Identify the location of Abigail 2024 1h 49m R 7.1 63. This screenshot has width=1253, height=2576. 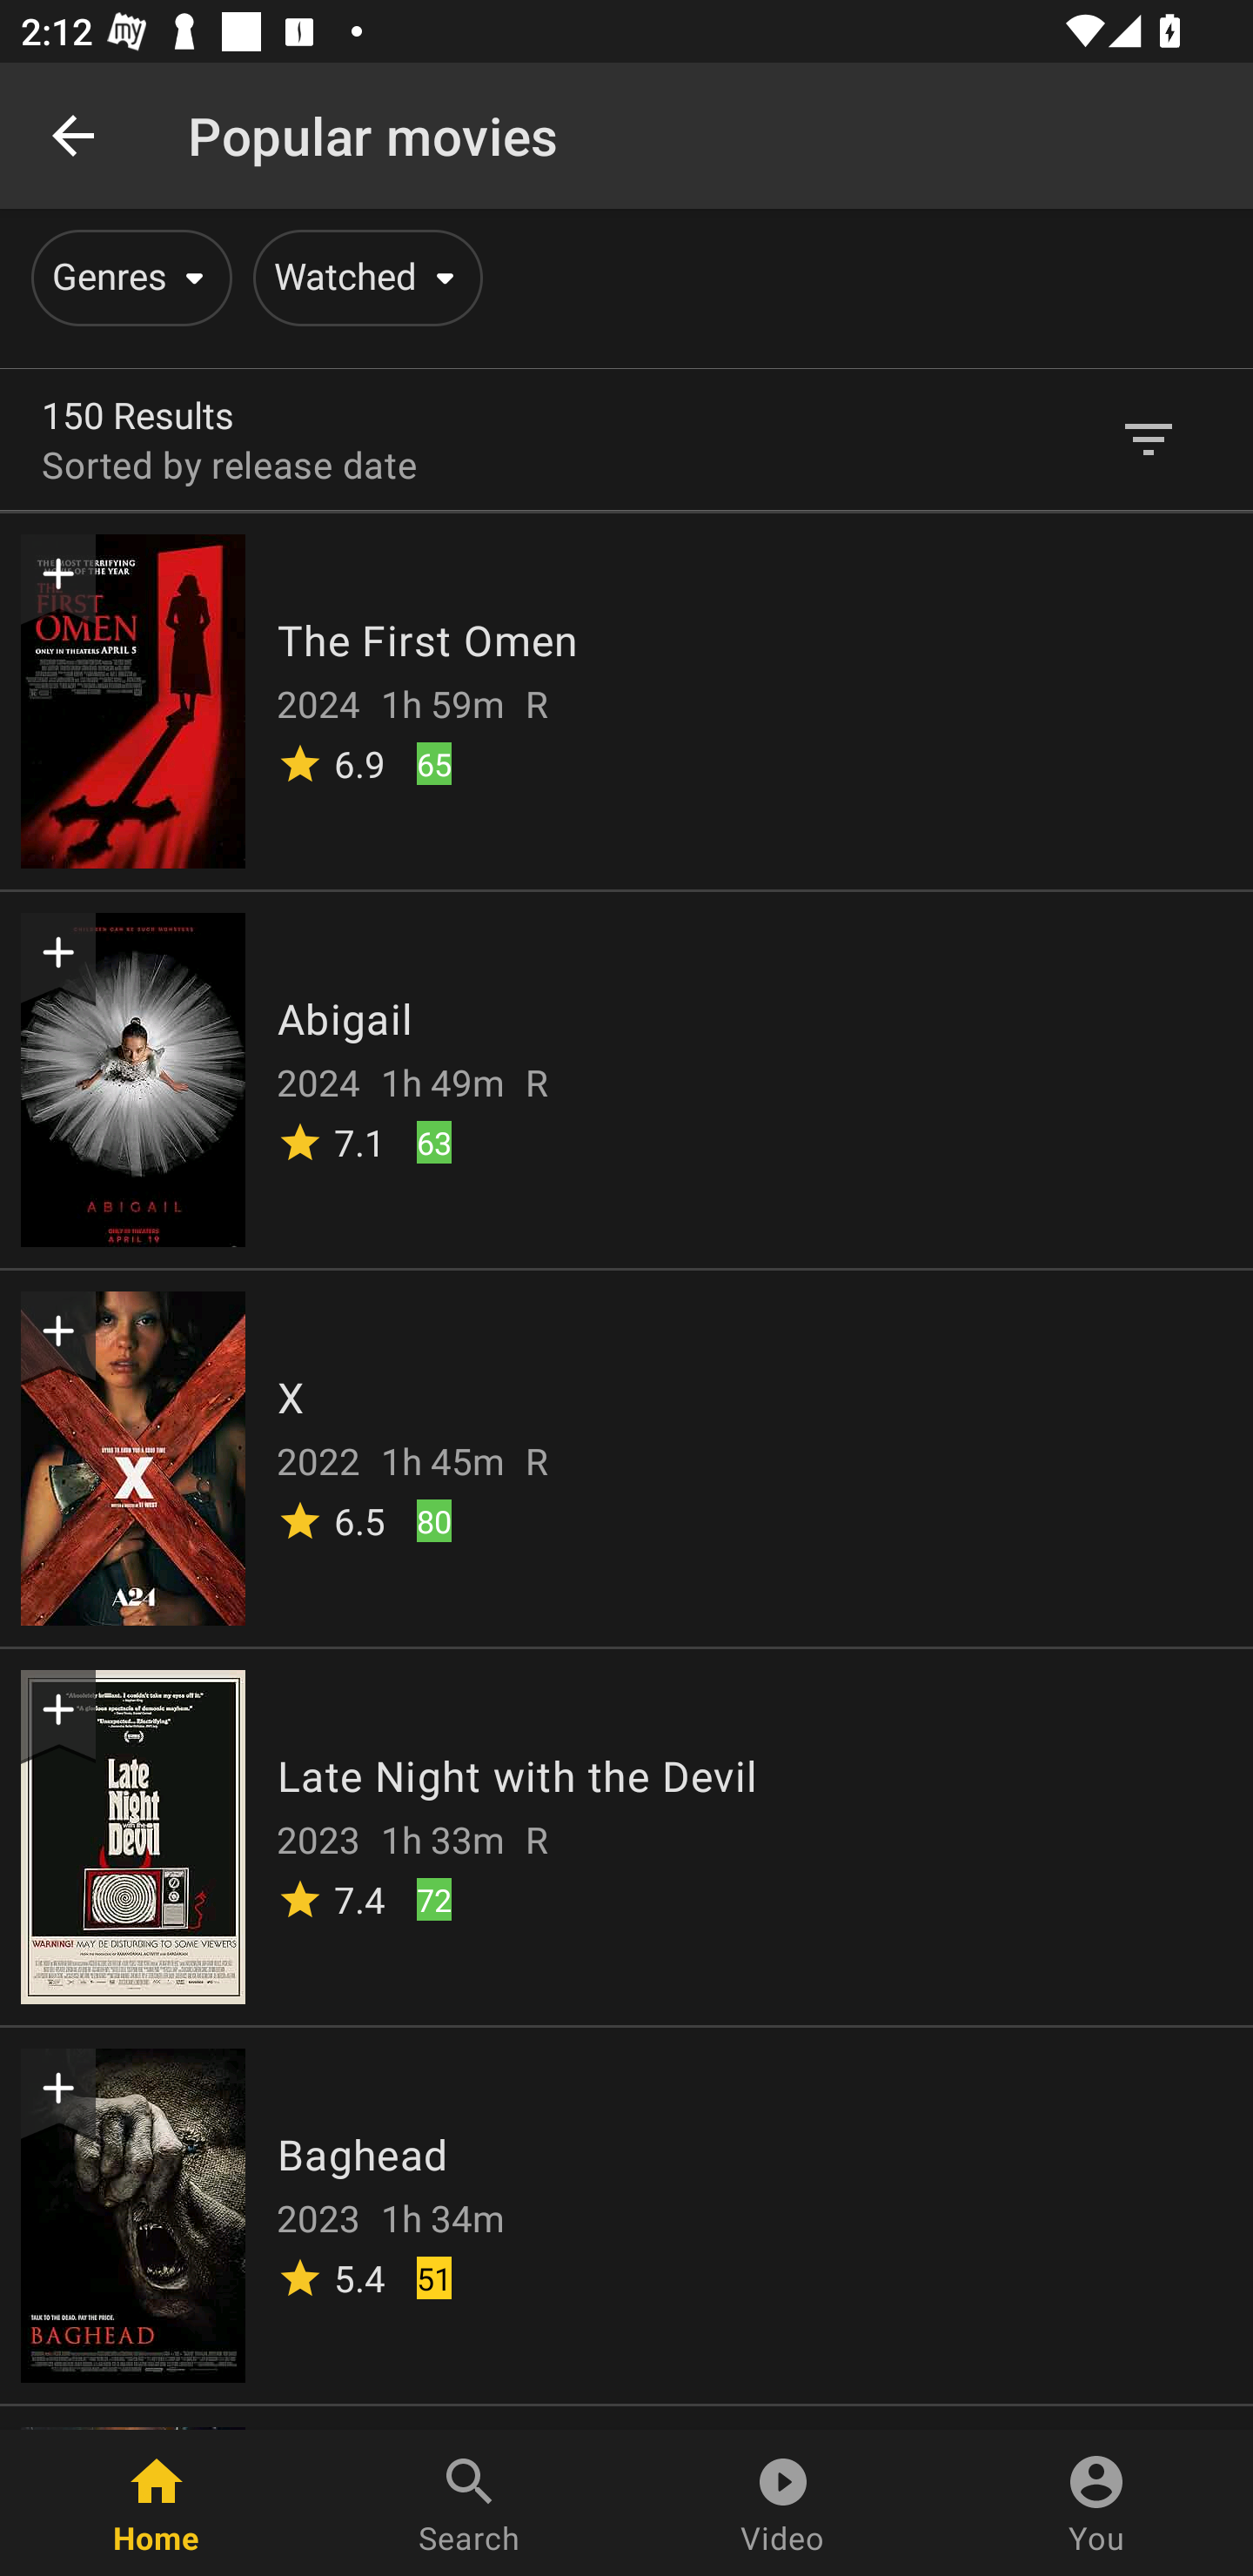
(626, 1077).